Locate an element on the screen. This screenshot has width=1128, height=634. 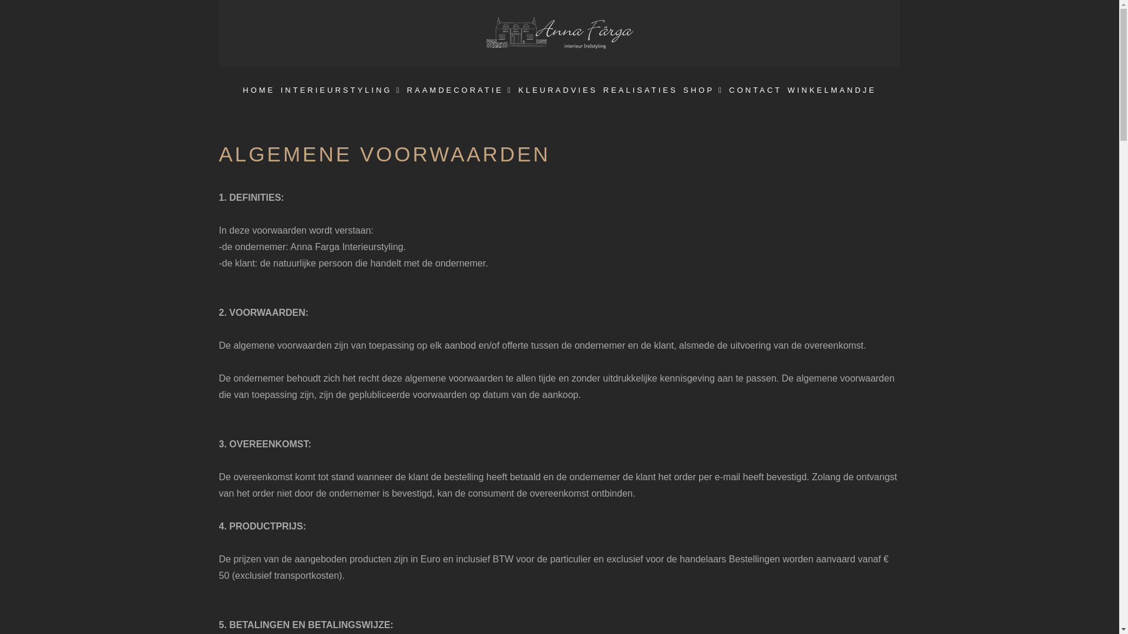
KLEURADVIES is located at coordinates (558, 90).